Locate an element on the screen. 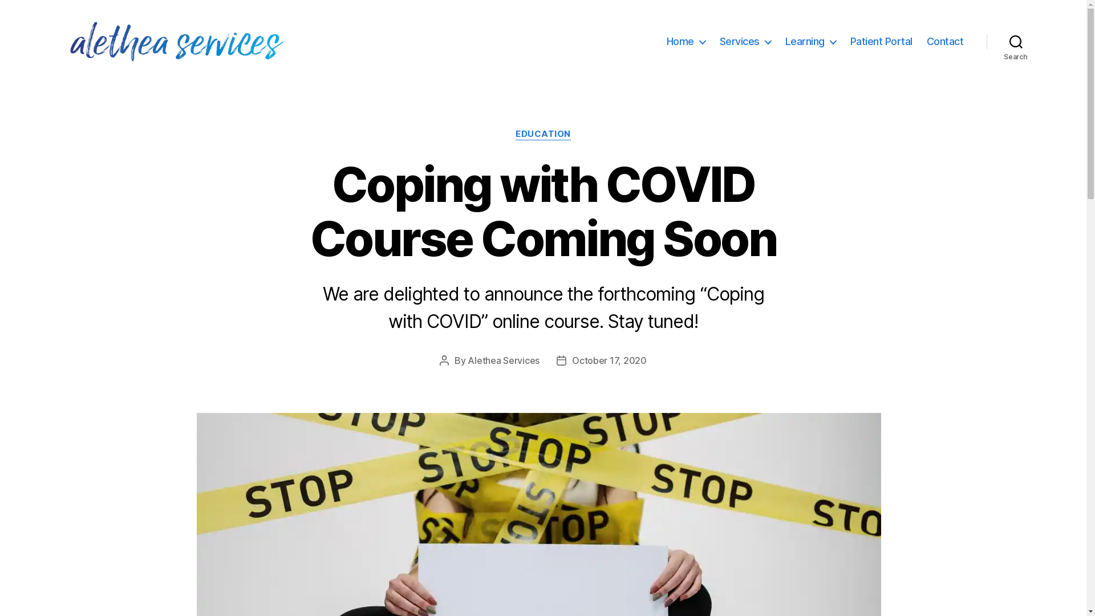 The image size is (1095, 616). Contact is located at coordinates (946, 42).